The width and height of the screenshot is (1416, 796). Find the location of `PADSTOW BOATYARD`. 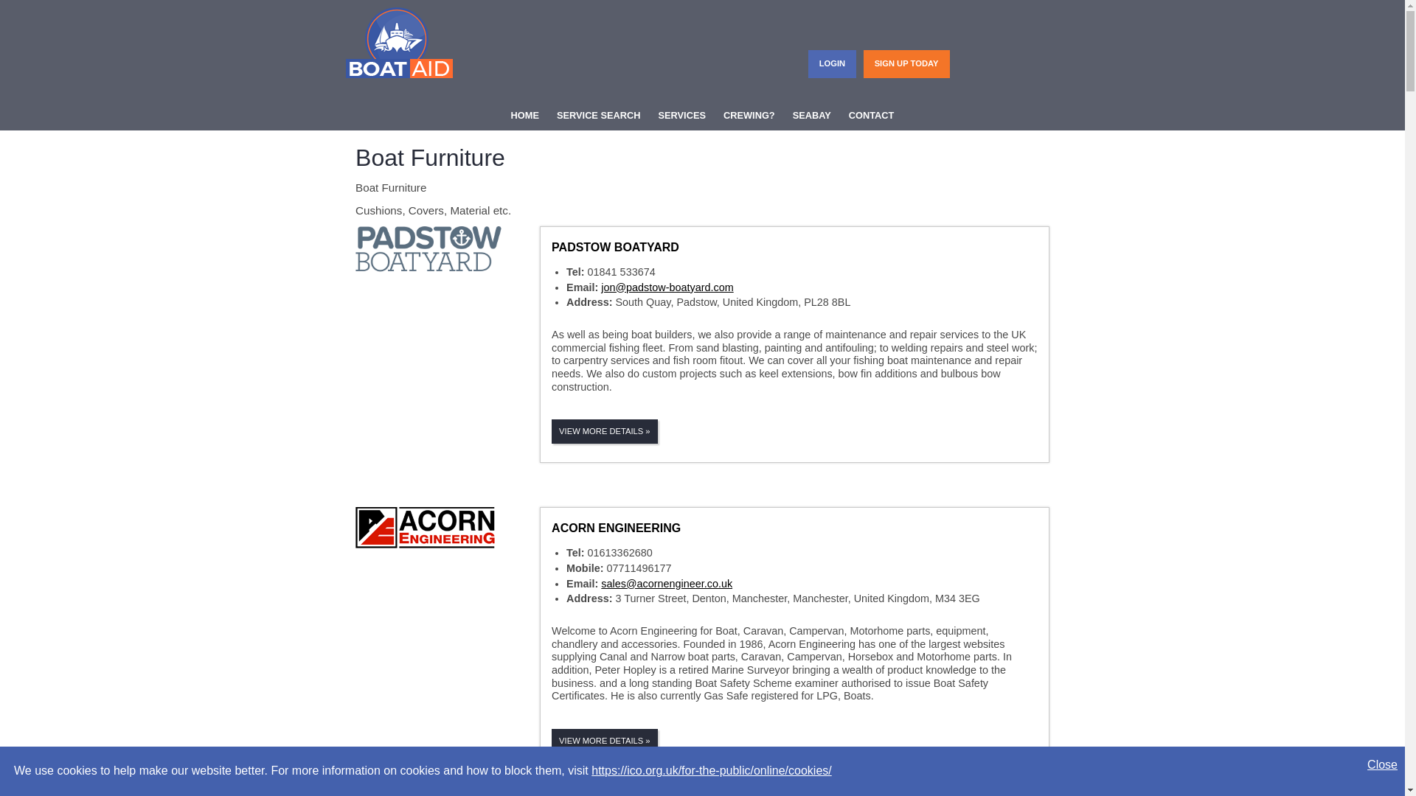

PADSTOW BOATYARD is located at coordinates (615, 248).